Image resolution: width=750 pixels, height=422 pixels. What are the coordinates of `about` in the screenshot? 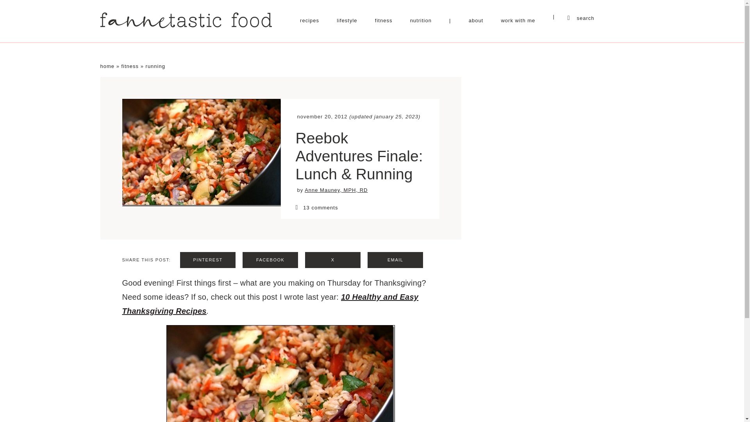 It's located at (476, 20).